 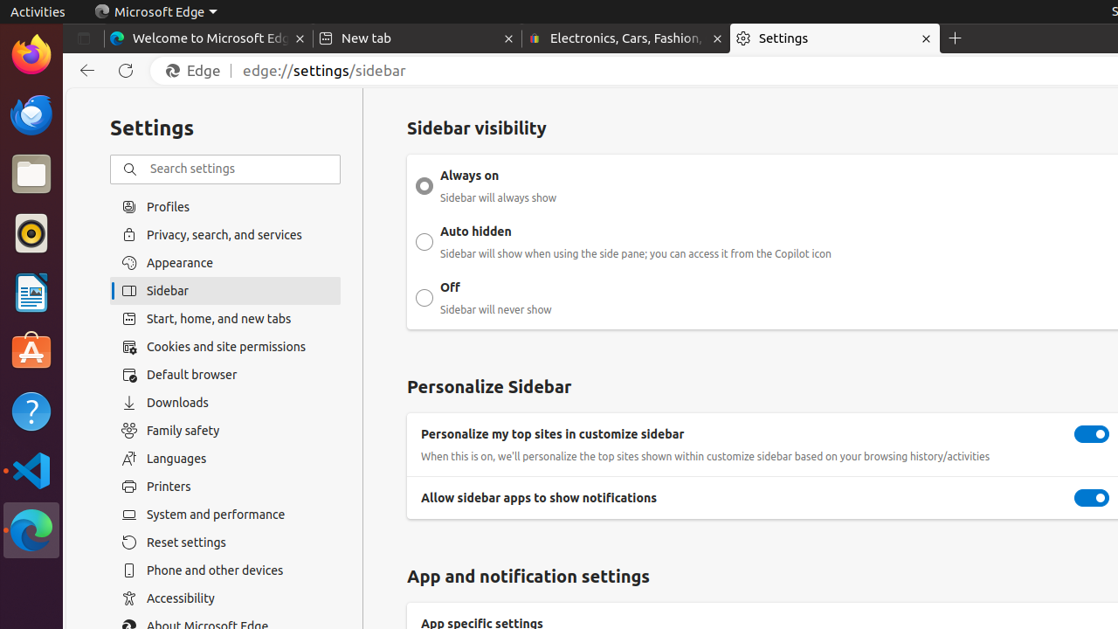 I want to click on Auto hidden Sidebar will show when using the side pane; you can access it from the Copilot icon, so click(x=424, y=242).